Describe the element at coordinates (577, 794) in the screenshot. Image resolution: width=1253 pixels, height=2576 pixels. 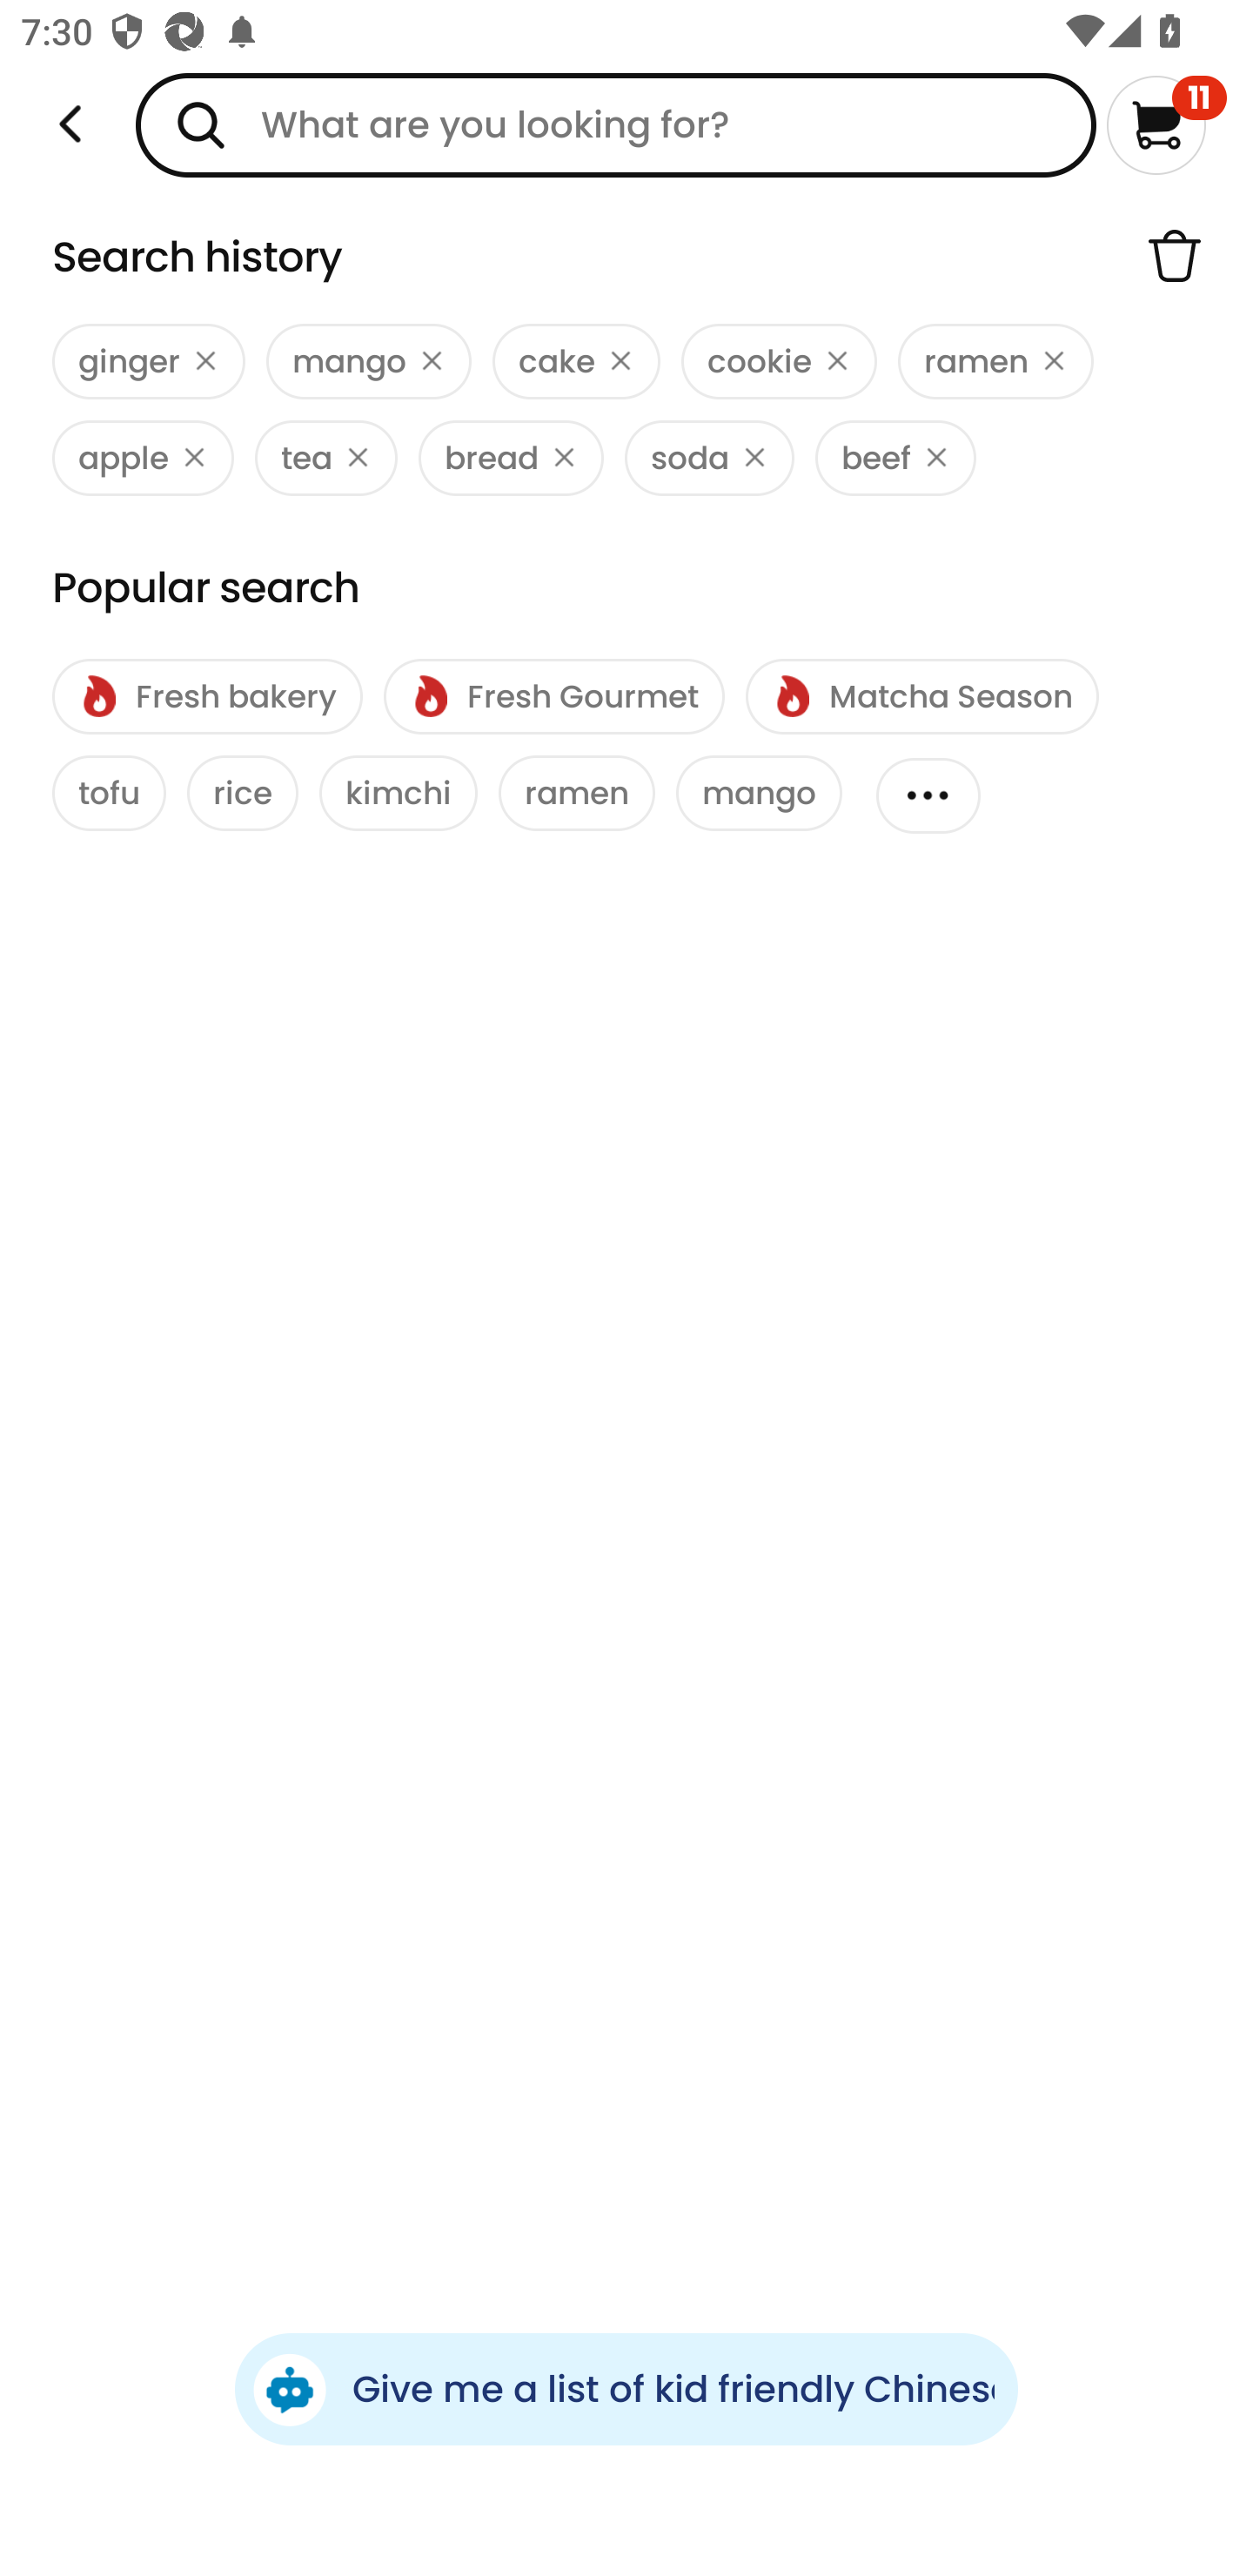
I see `ramen` at that location.